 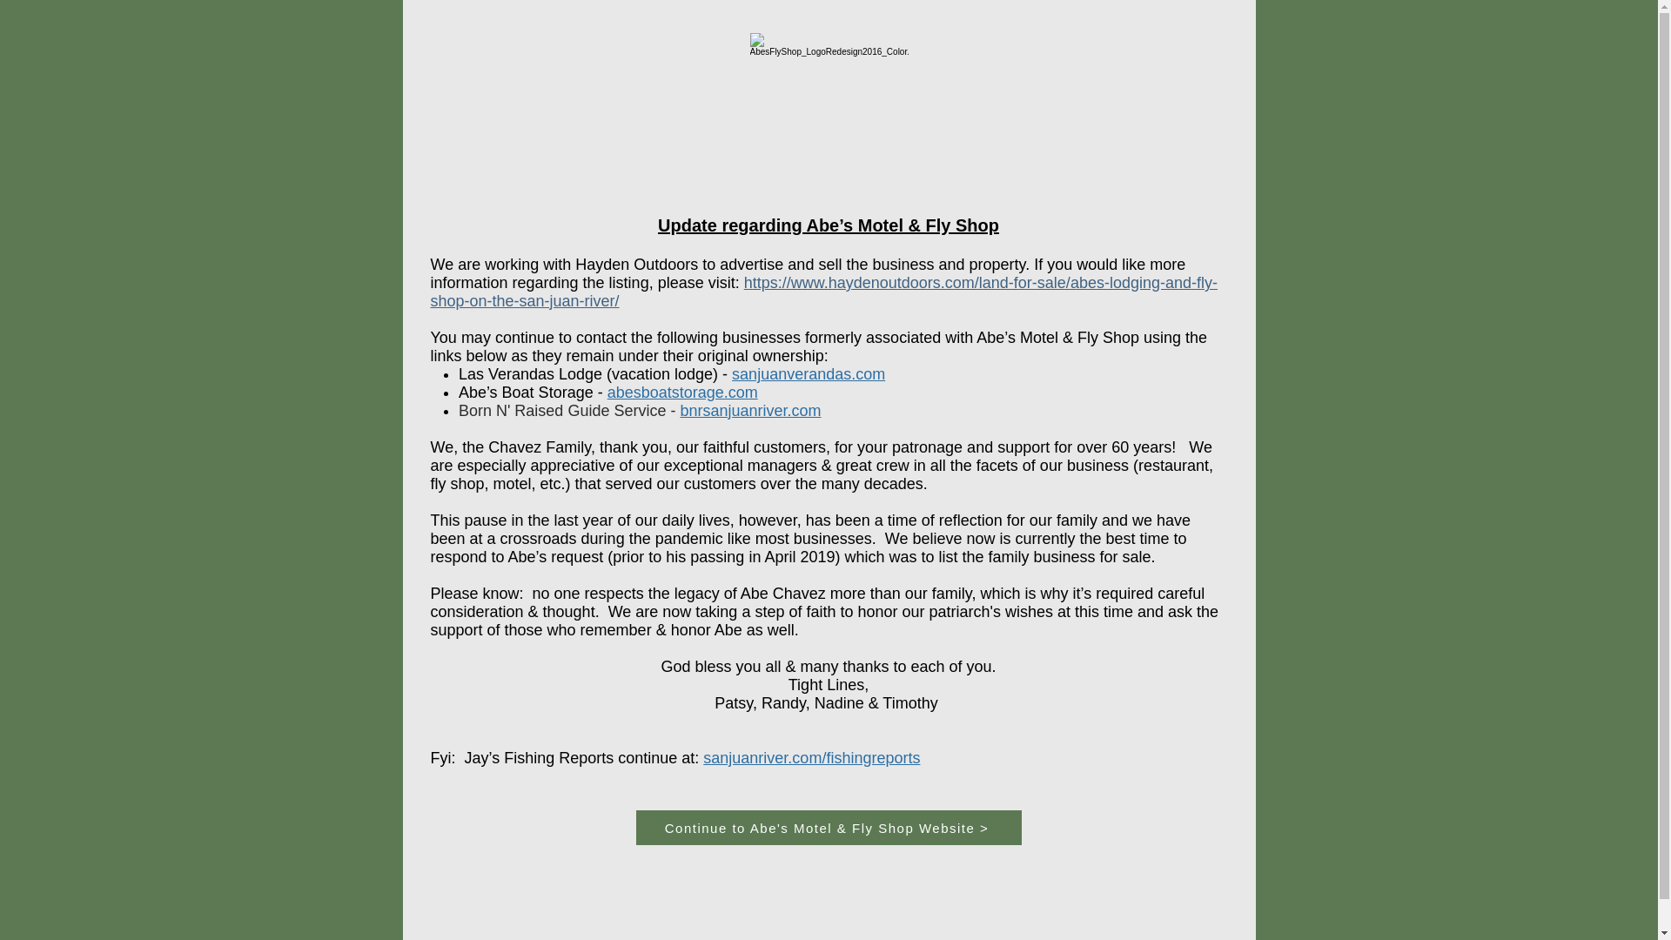 What do you see at coordinates (750, 411) in the screenshot?
I see `bnrsanjuanriver.com` at bounding box center [750, 411].